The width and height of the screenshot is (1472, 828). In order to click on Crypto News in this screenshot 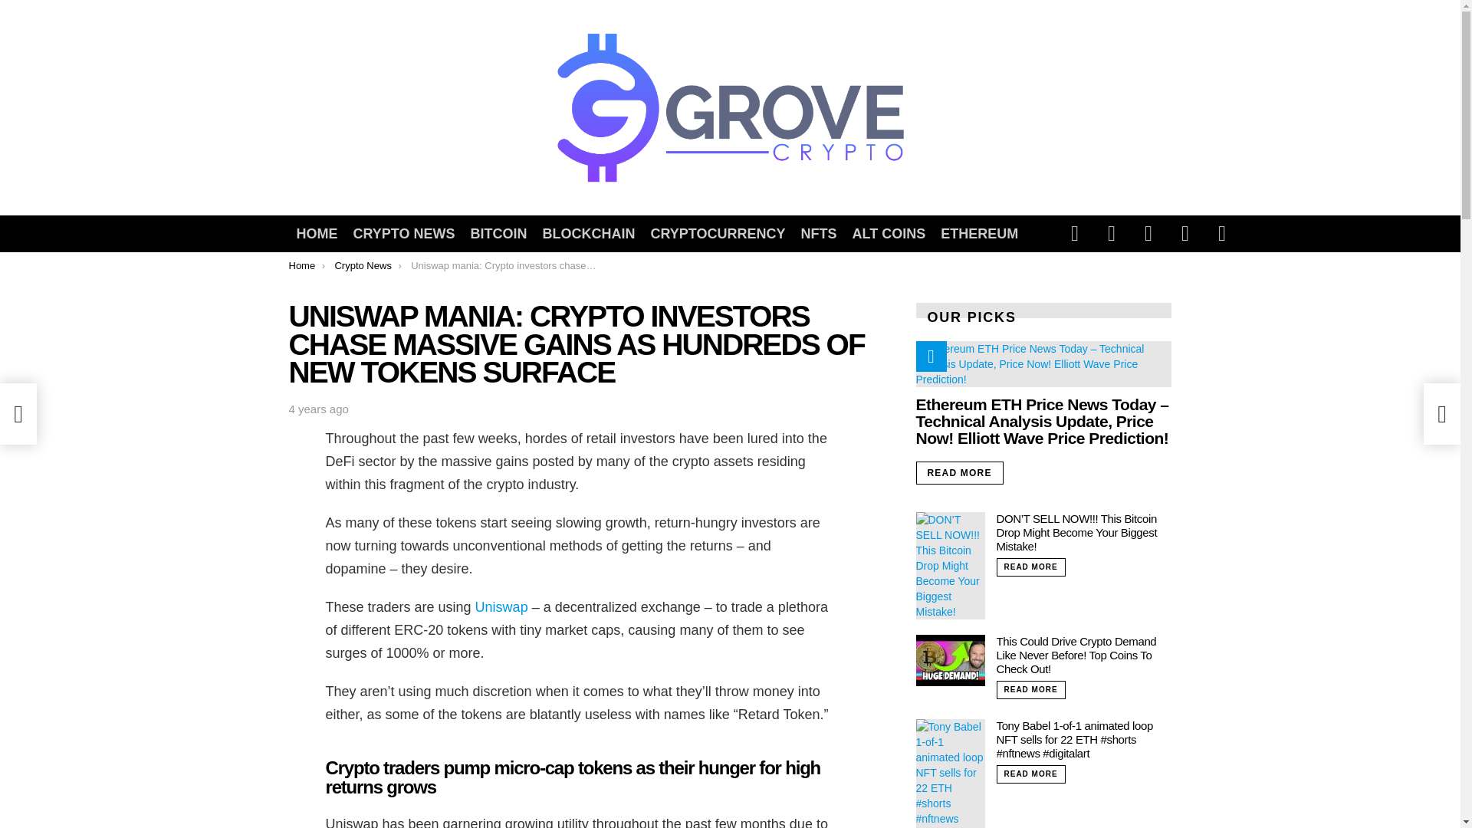, I will do `click(362, 265)`.